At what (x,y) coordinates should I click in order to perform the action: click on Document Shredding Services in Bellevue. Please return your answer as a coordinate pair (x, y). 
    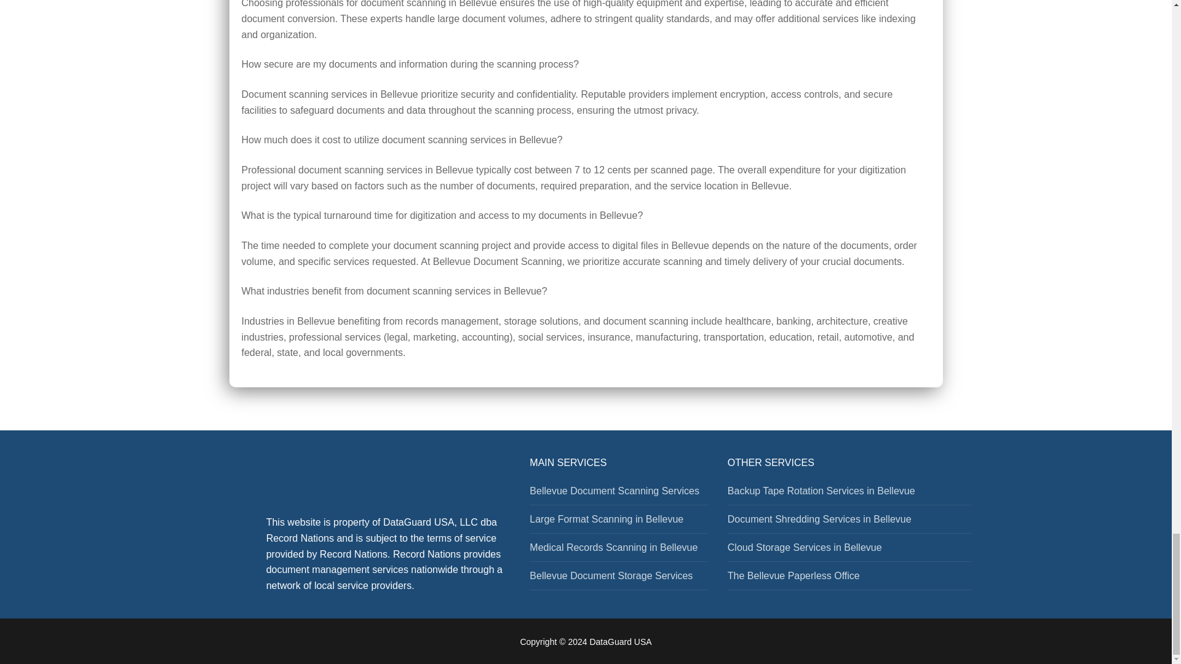
    Looking at the image, I should click on (849, 523).